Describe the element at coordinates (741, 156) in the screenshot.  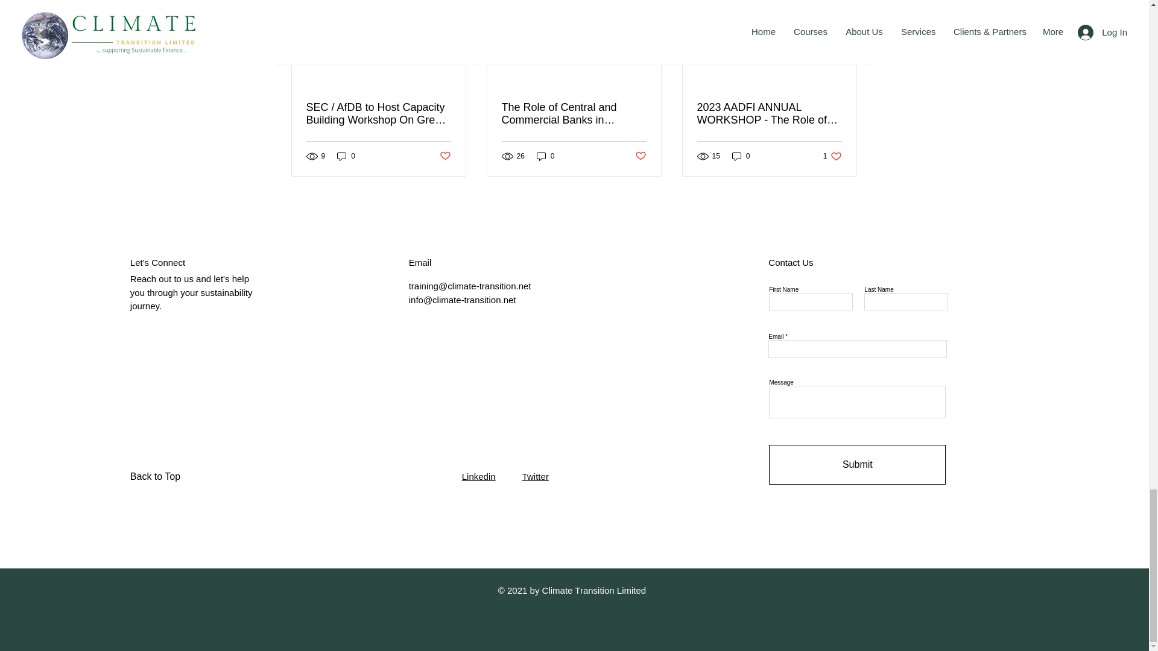
I see `0` at that location.